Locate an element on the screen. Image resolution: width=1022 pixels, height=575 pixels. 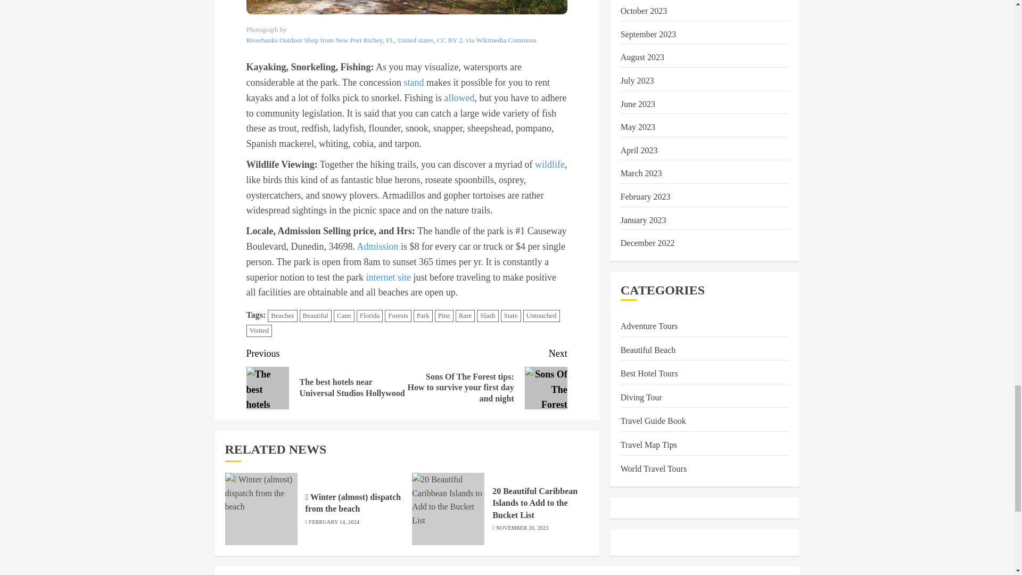
20 Beautiful Caribbean Islands to Add to the Bucket List is located at coordinates (448, 508).